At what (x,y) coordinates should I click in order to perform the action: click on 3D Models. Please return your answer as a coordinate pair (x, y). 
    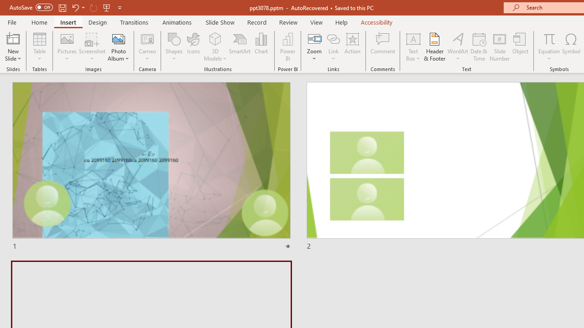
    Looking at the image, I should click on (215, 38).